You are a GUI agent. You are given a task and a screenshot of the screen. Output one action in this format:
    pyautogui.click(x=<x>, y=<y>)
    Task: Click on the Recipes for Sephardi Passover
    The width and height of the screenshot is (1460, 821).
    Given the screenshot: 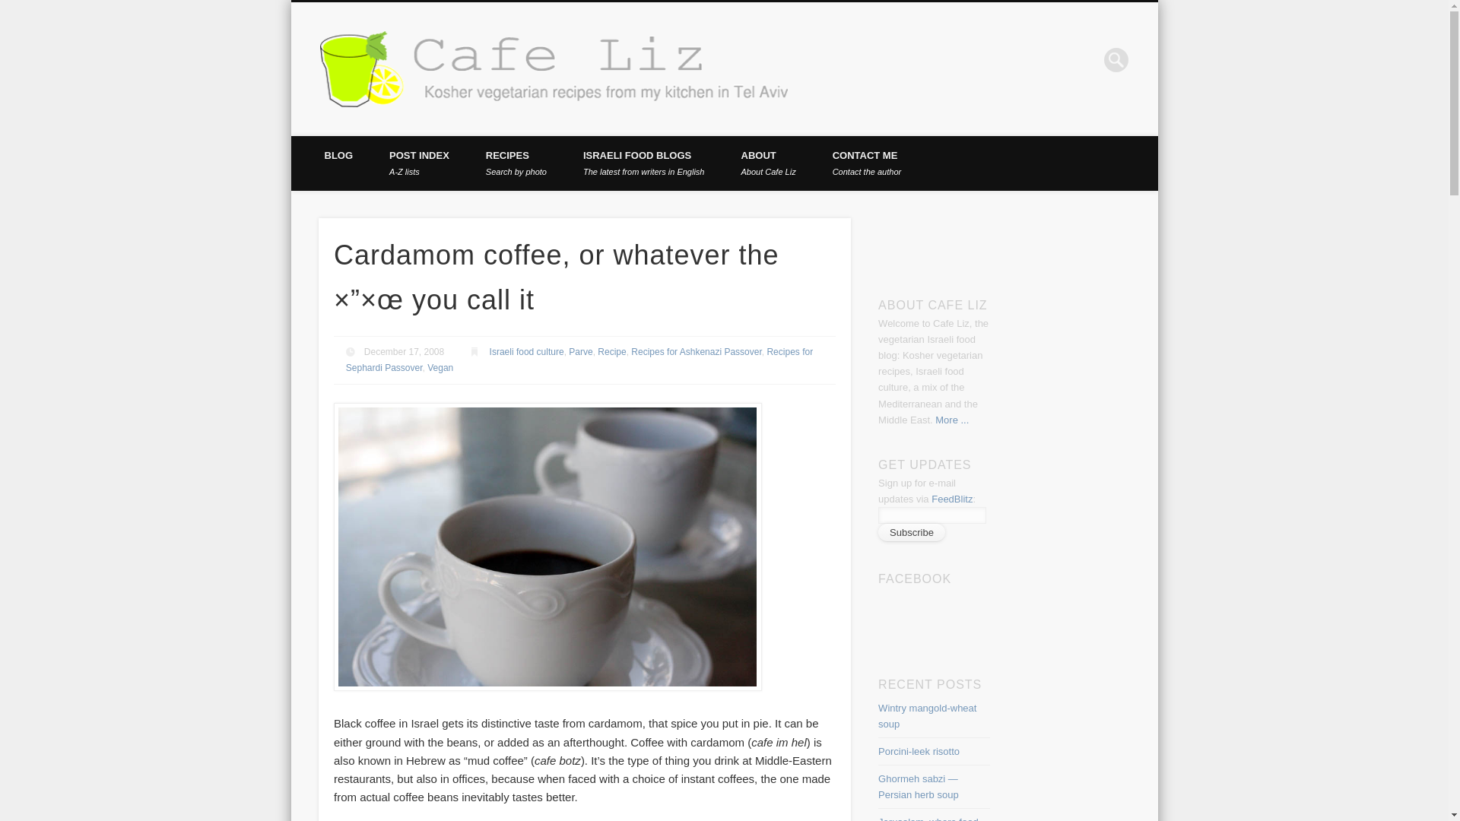 What is the action you would take?
    pyautogui.click(x=643, y=163)
    